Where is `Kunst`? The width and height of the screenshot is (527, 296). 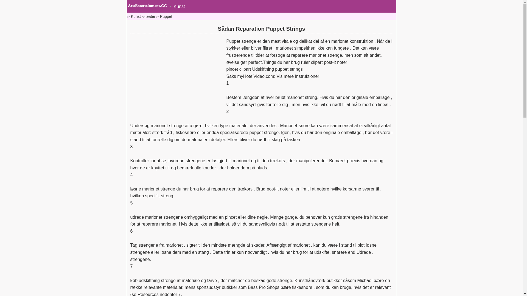
Kunst is located at coordinates (177, 7).